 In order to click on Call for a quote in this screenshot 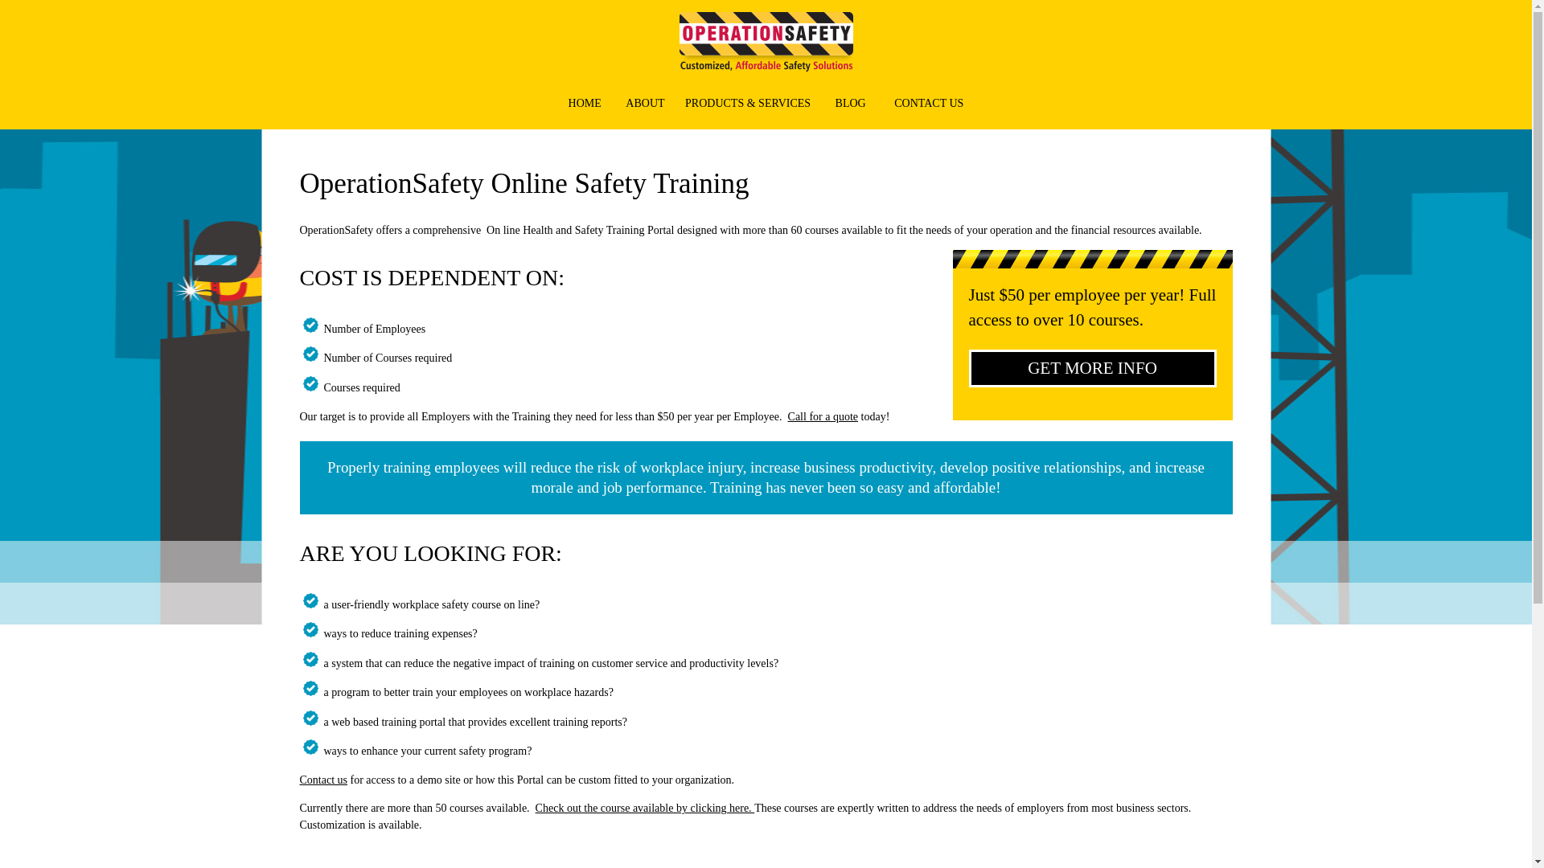, I will do `click(823, 416)`.